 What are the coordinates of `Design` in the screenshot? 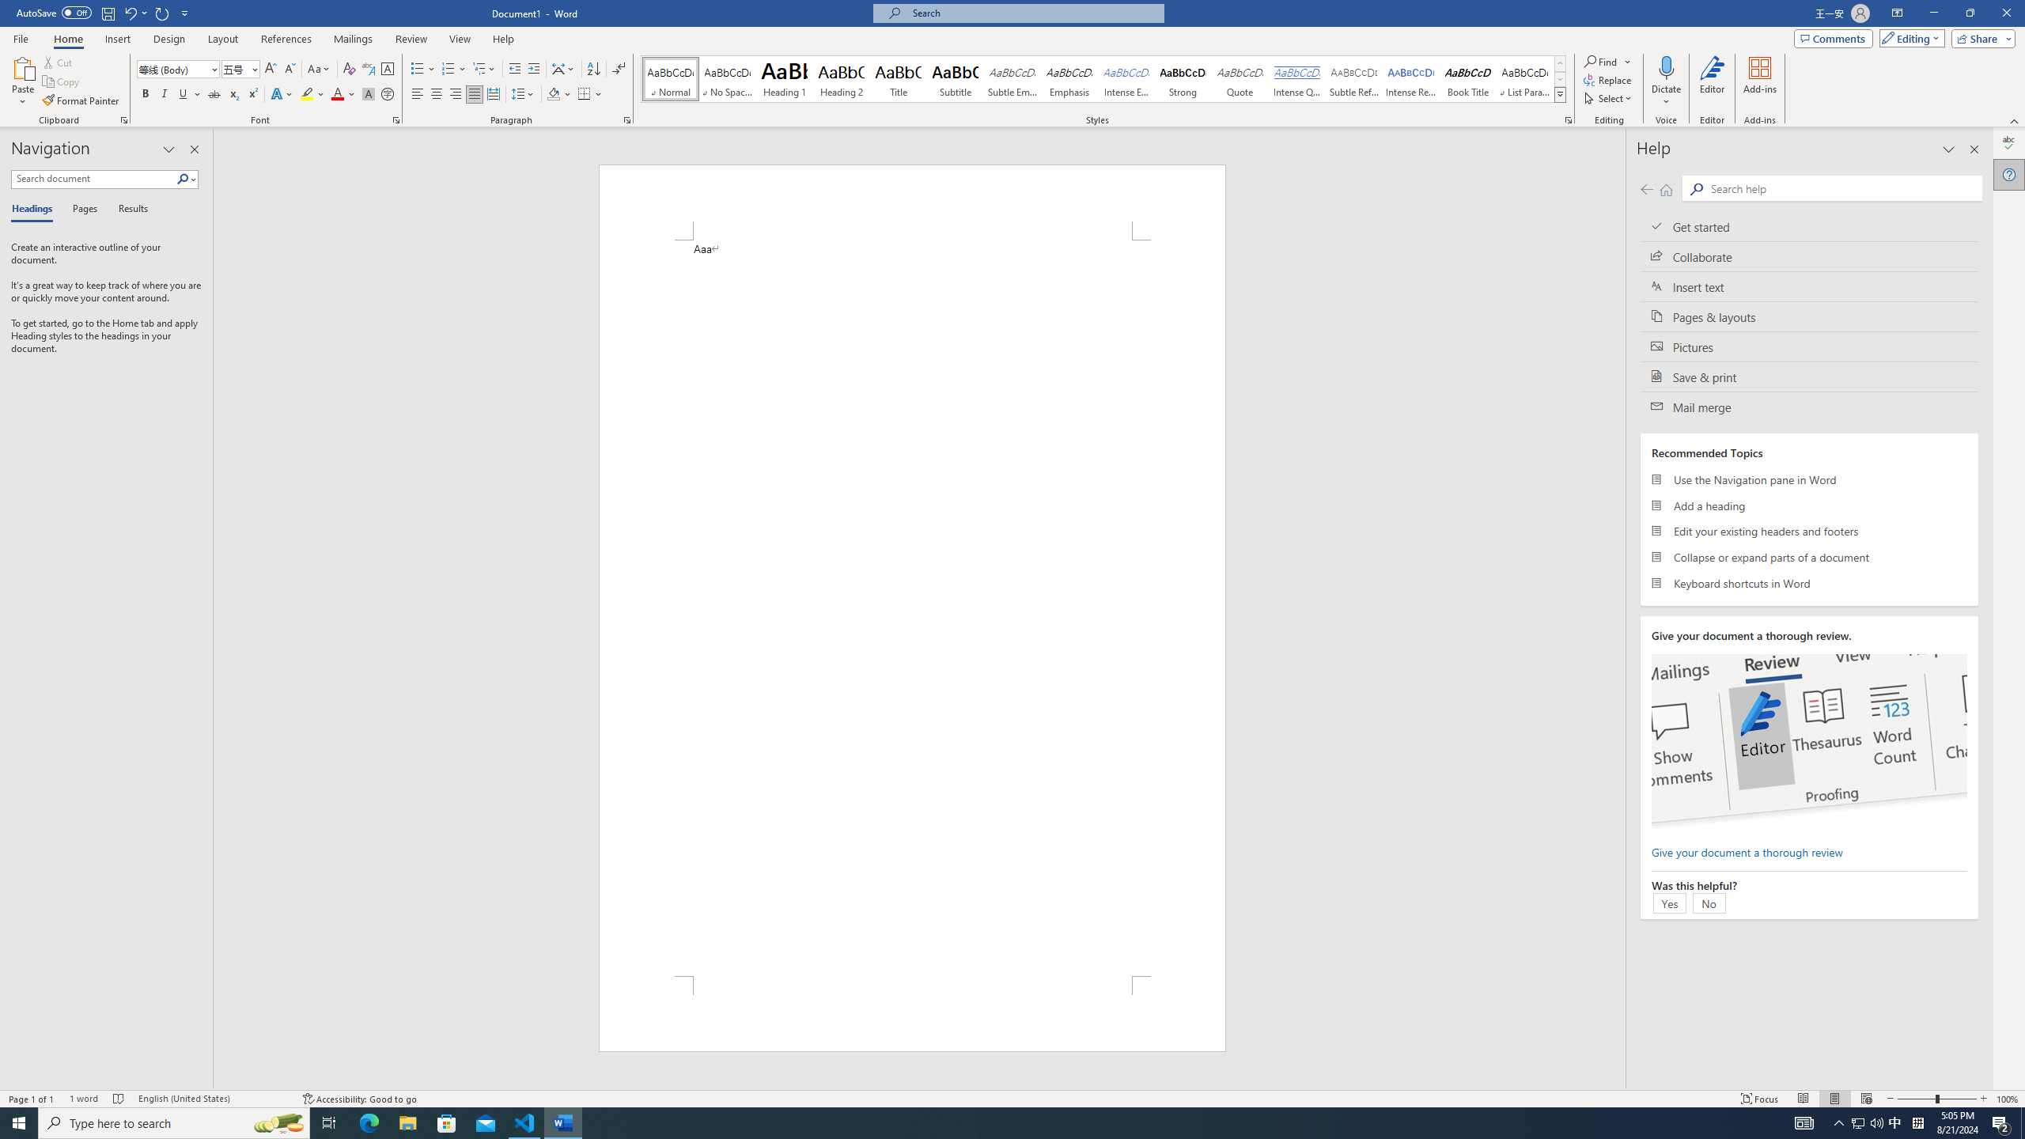 It's located at (169, 39).